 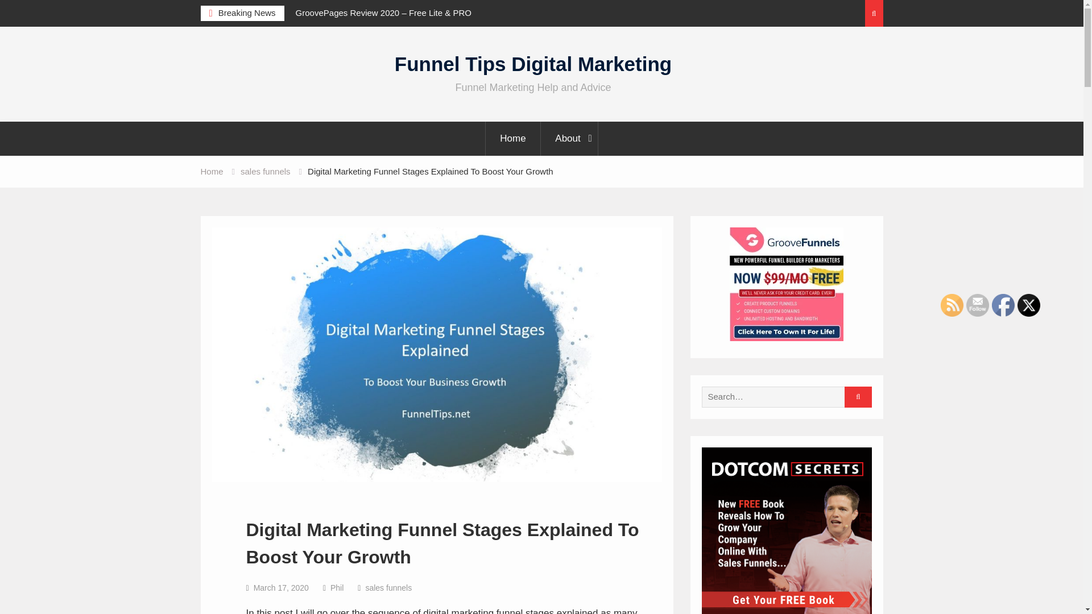 I want to click on Facebook, so click(x=1003, y=305).